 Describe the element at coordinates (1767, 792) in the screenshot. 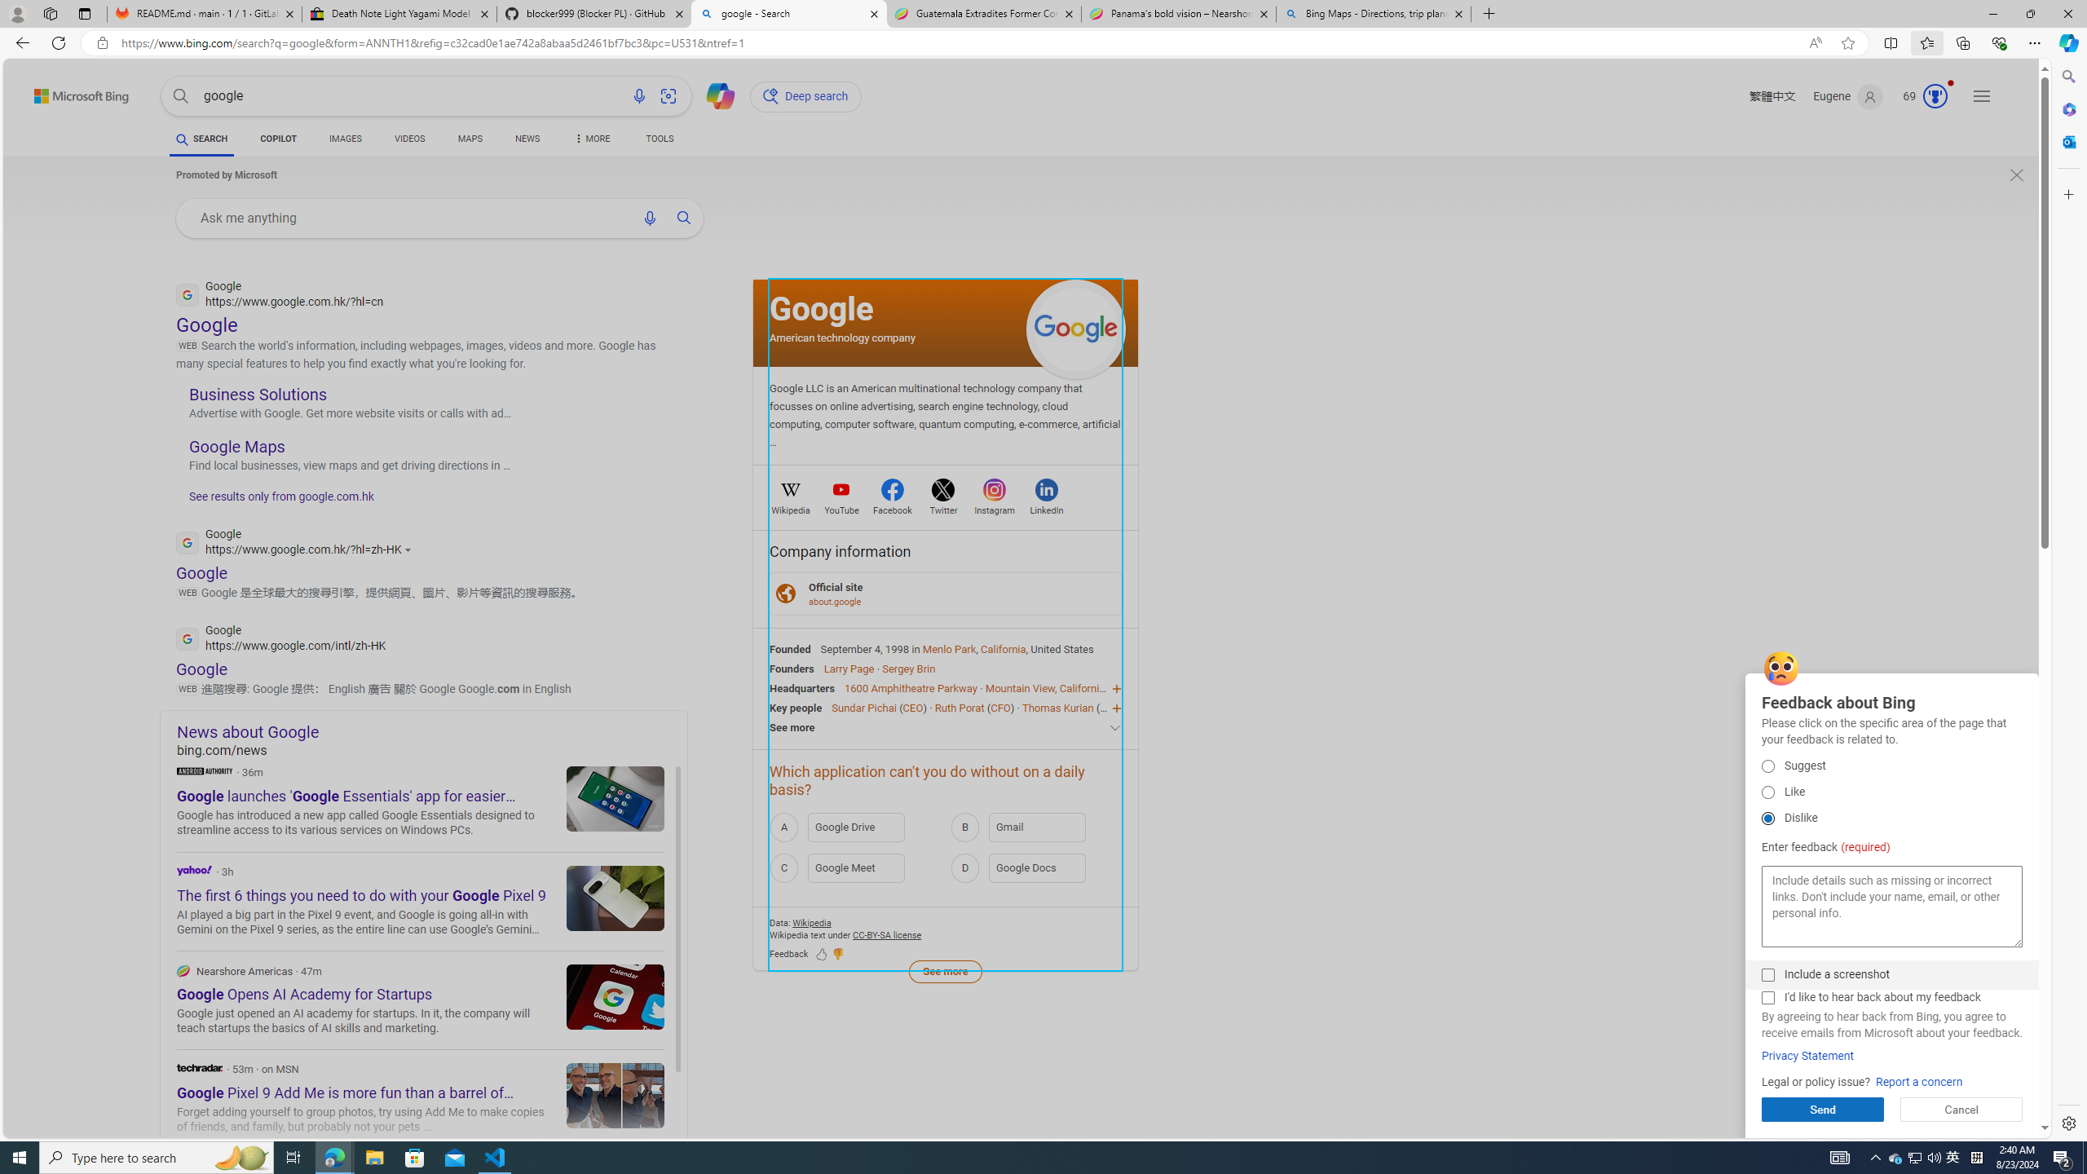

I see `Like` at that location.